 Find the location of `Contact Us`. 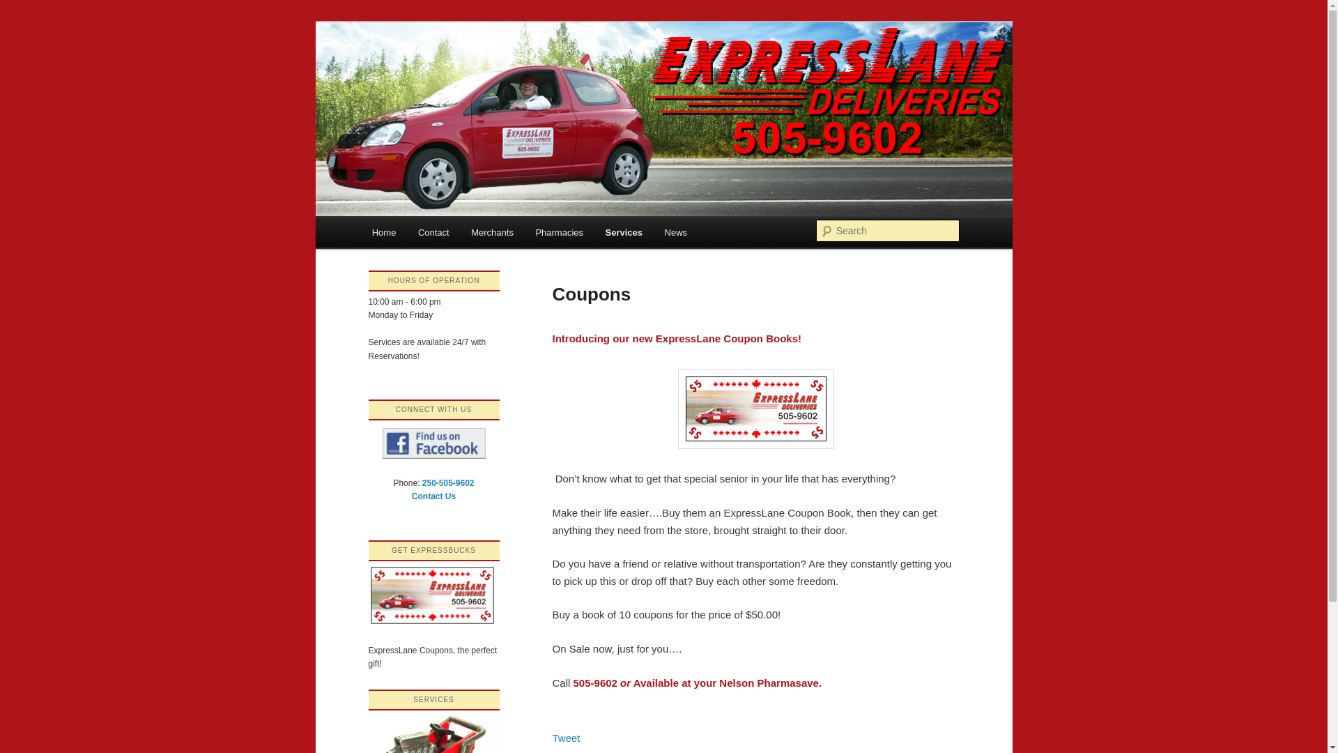

Contact Us is located at coordinates (433, 496).